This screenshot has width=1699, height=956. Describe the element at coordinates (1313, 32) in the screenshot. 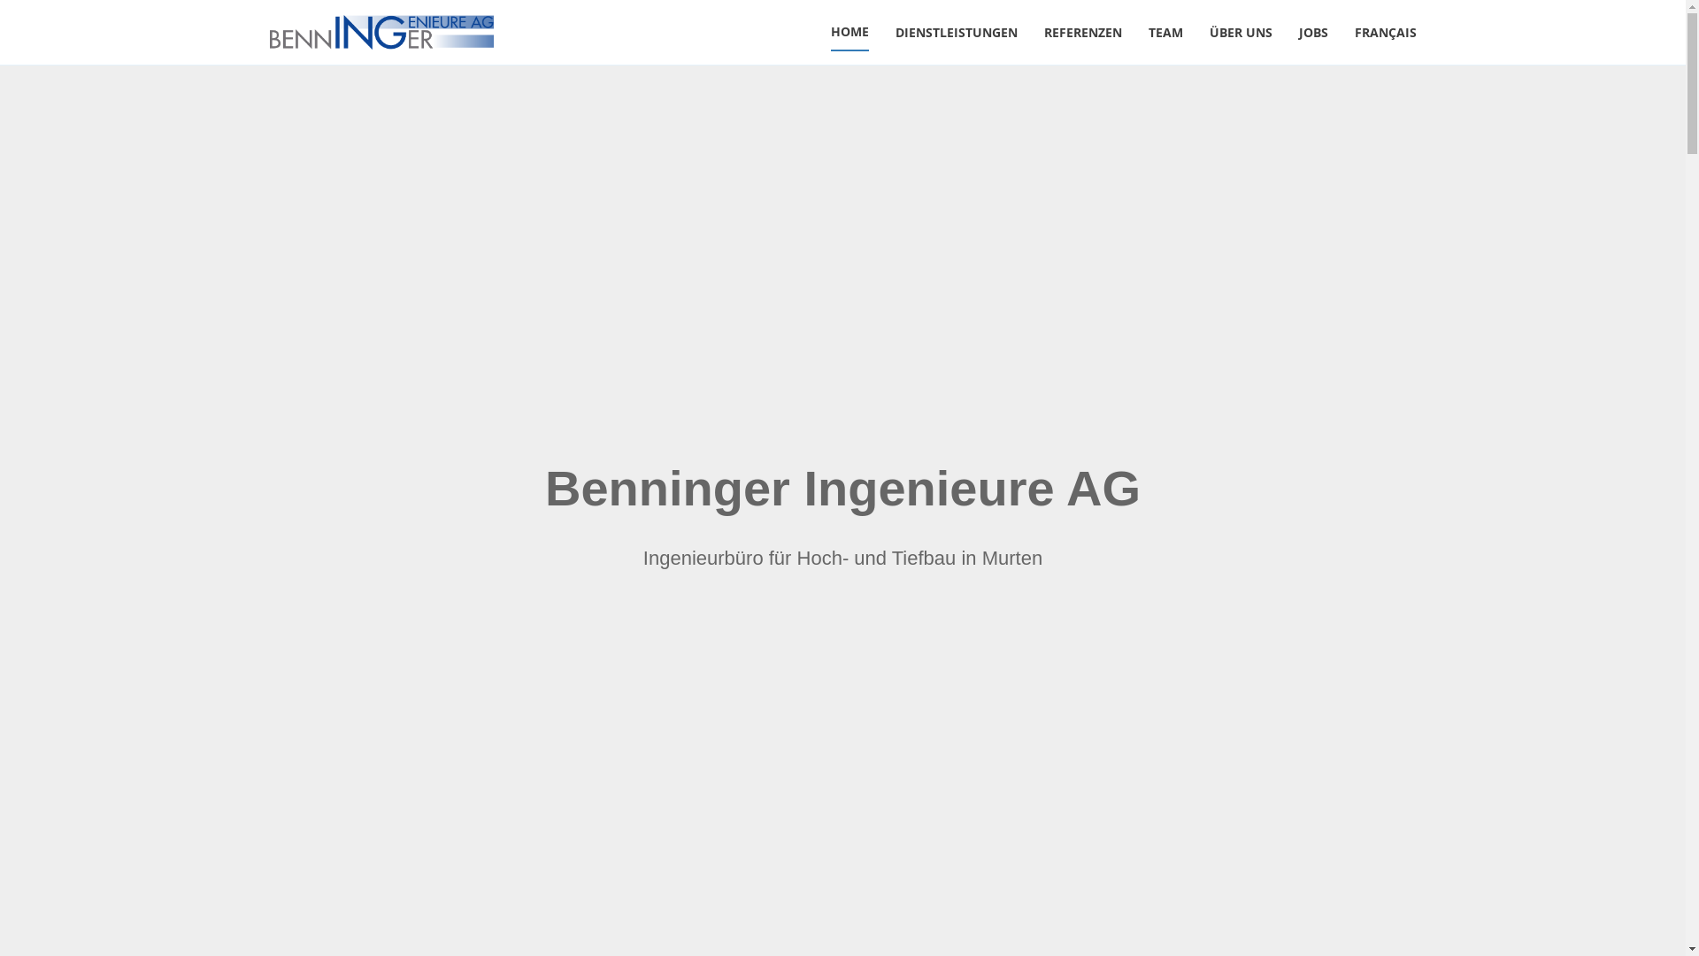

I see `JOBS` at that location.